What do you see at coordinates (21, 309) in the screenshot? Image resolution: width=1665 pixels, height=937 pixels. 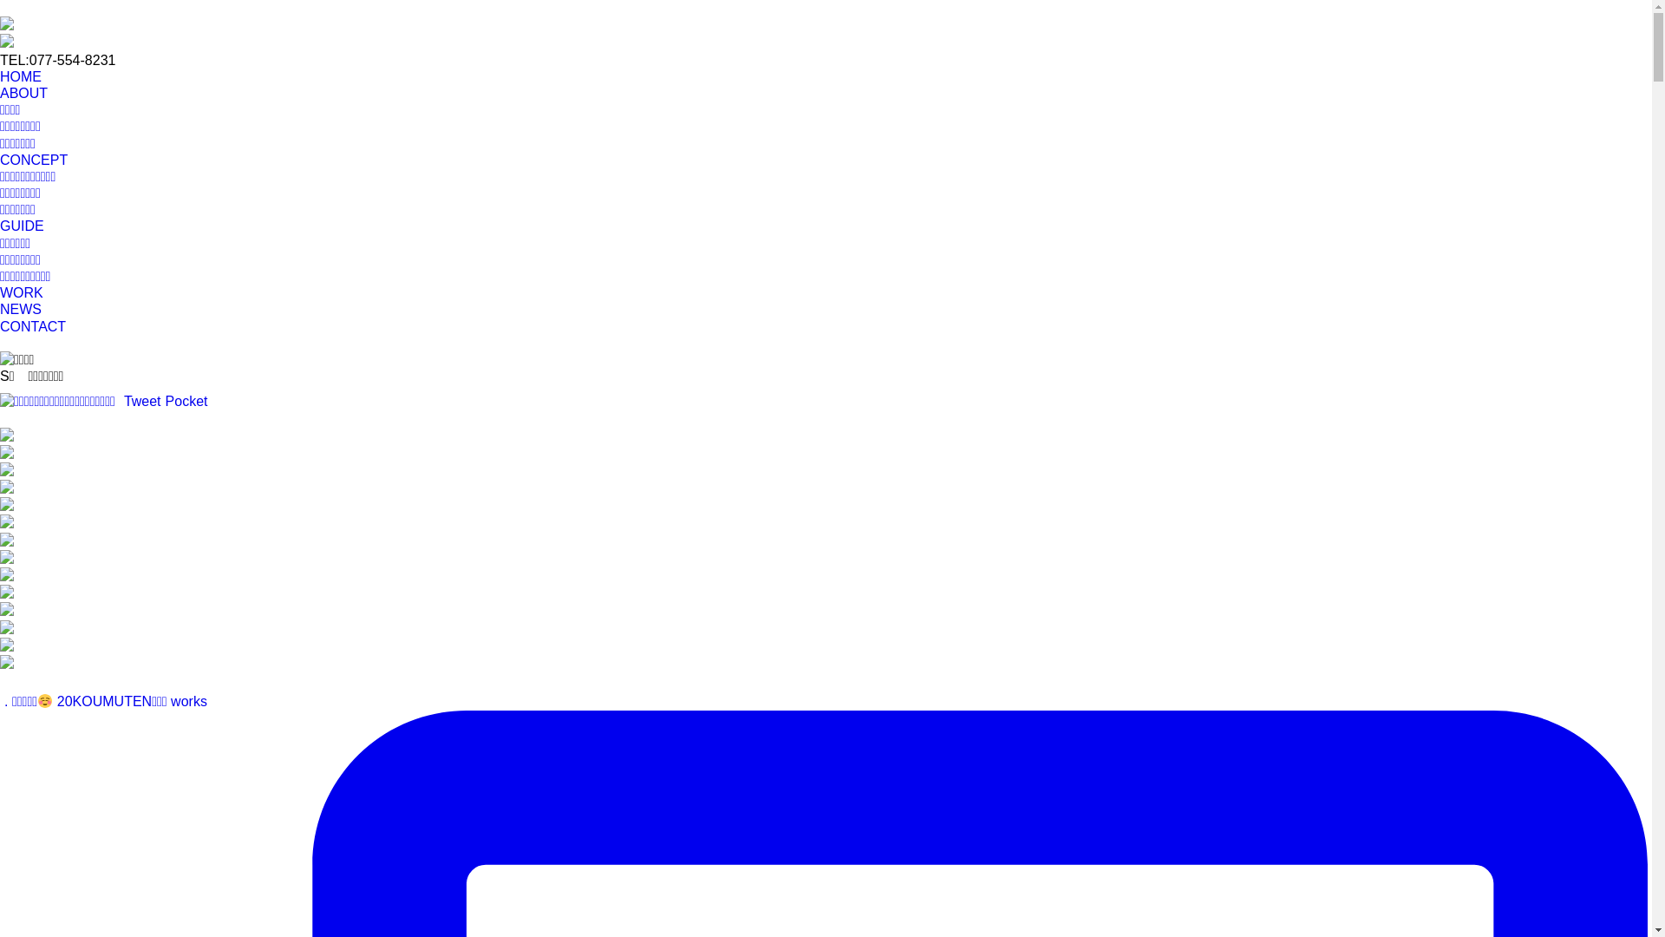 I see `NEWS` at bounding box center [21, 309].